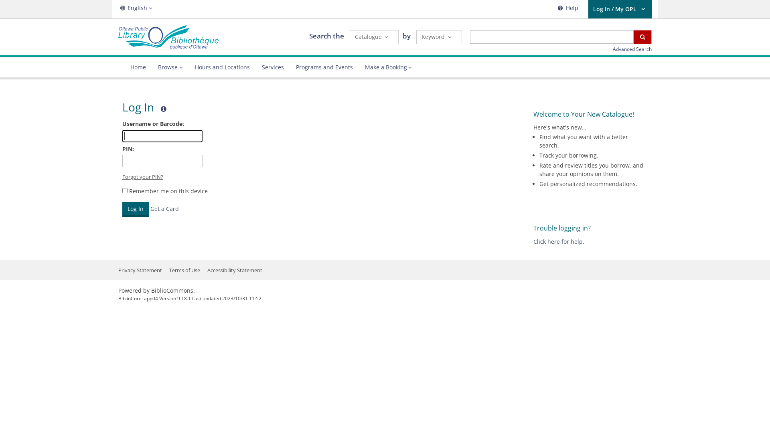 This screenshot has height=433, width=770. What do you see at coordinates (164, 109) in the screenshot?
I see `Help for logging in, opens a new window` at bounding box center [164, 109].